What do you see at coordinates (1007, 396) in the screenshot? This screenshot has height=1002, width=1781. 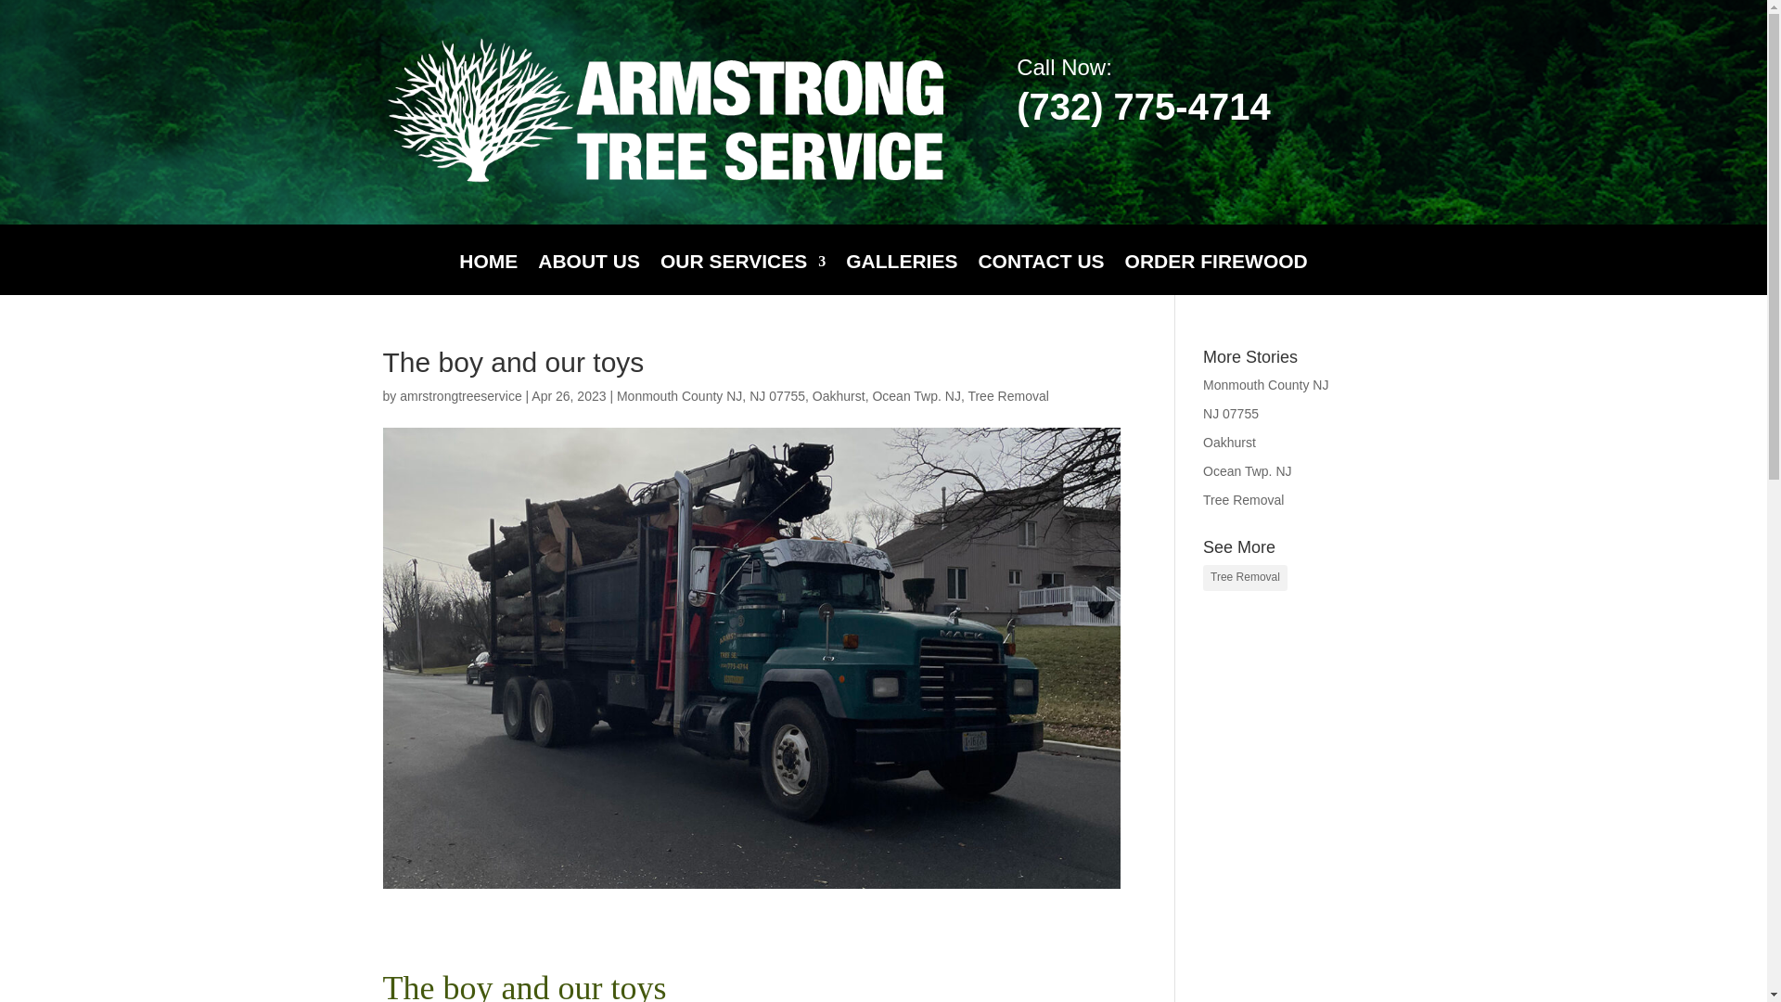 I see `Tree Removal` at bounding box center [1007, 396].